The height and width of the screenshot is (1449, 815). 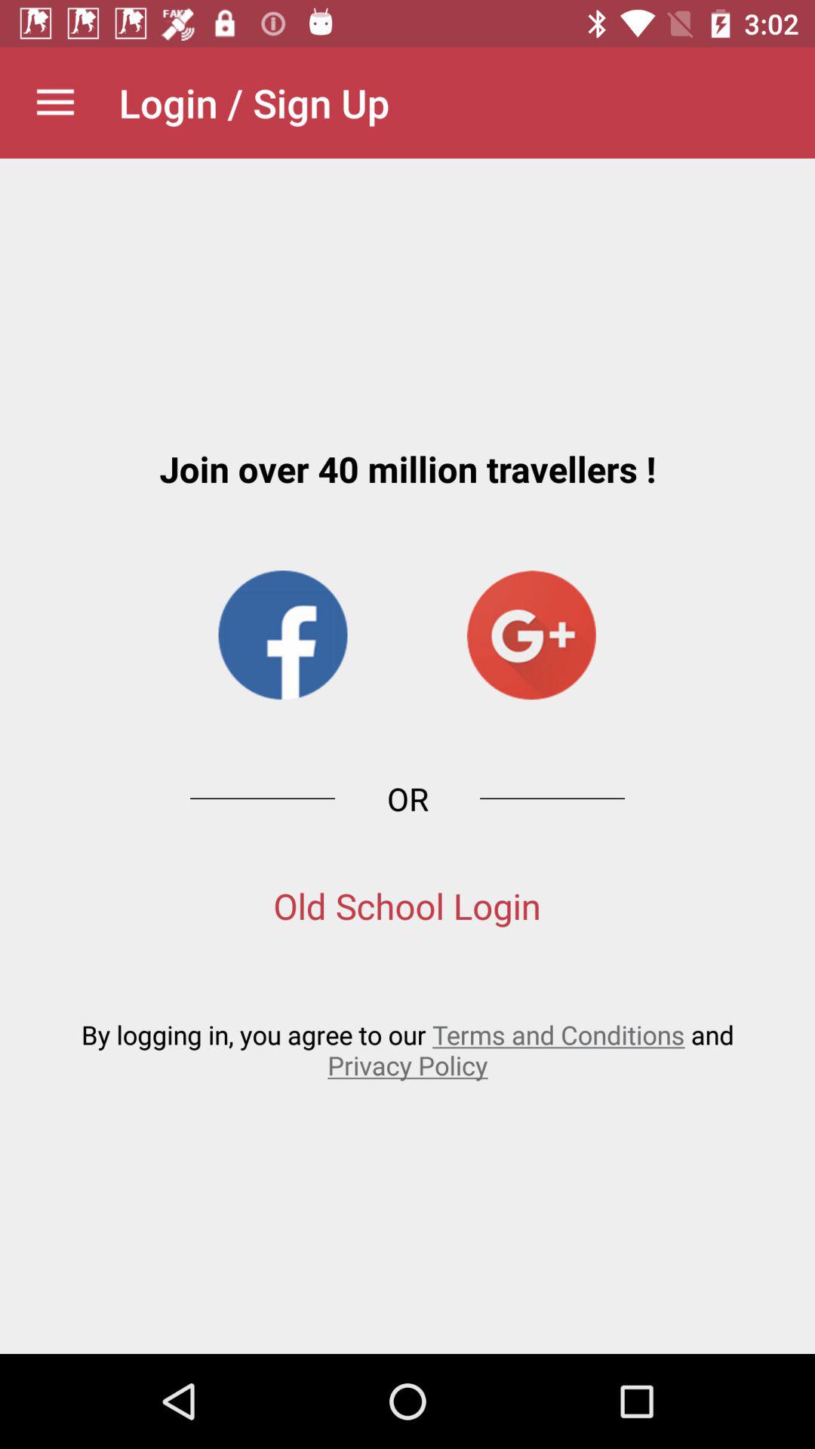 I want to click on turn on the item below the join over 40 item, so click(x=282, y=635).